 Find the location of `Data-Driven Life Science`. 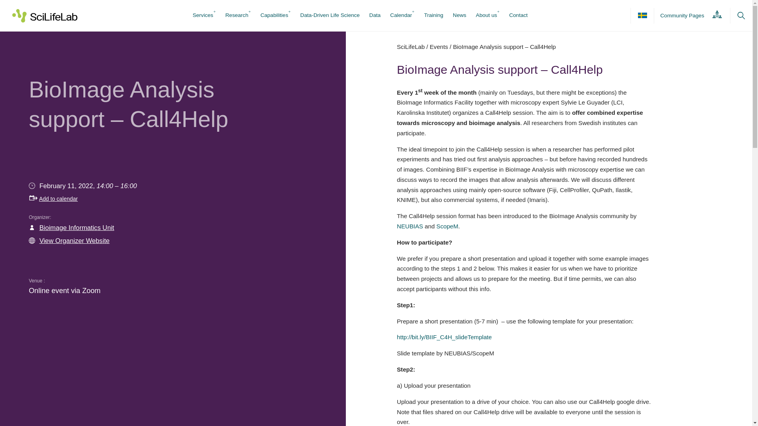

Data-Driven Life Science is located at coordinates (330, 15).